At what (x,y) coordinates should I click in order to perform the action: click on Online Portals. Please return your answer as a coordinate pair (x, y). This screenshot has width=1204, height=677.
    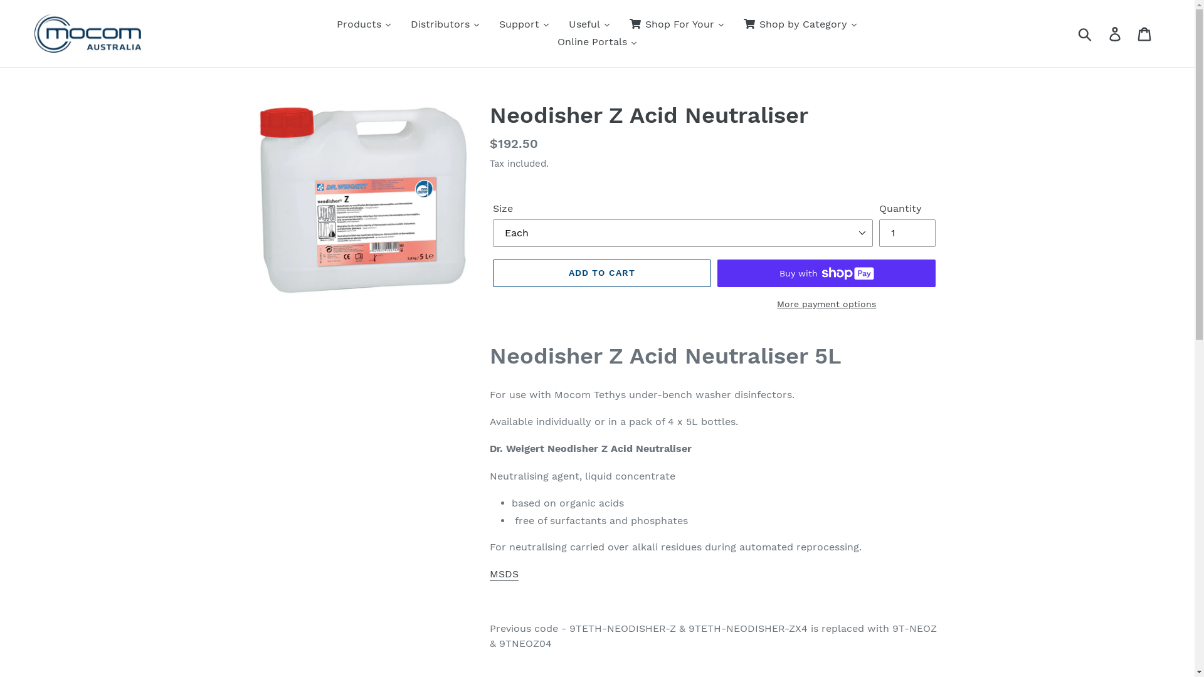
    Looking at the image, I should click on (598, 42).